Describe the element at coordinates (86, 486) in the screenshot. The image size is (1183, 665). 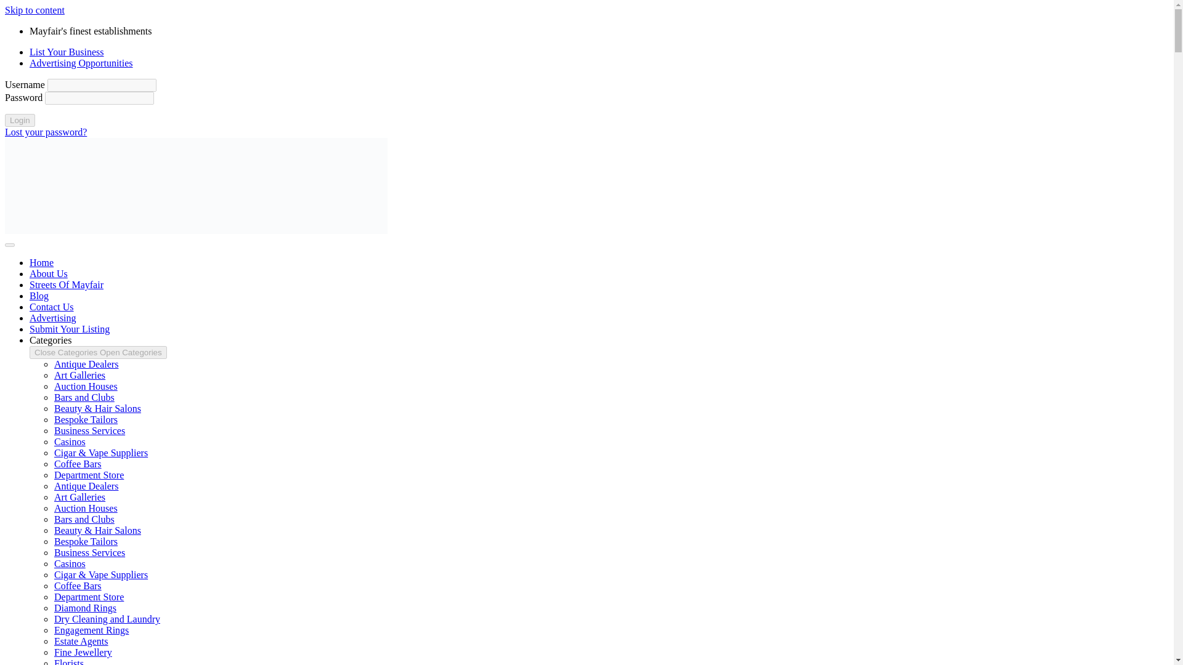
I see `Antique Dealers` at that location.